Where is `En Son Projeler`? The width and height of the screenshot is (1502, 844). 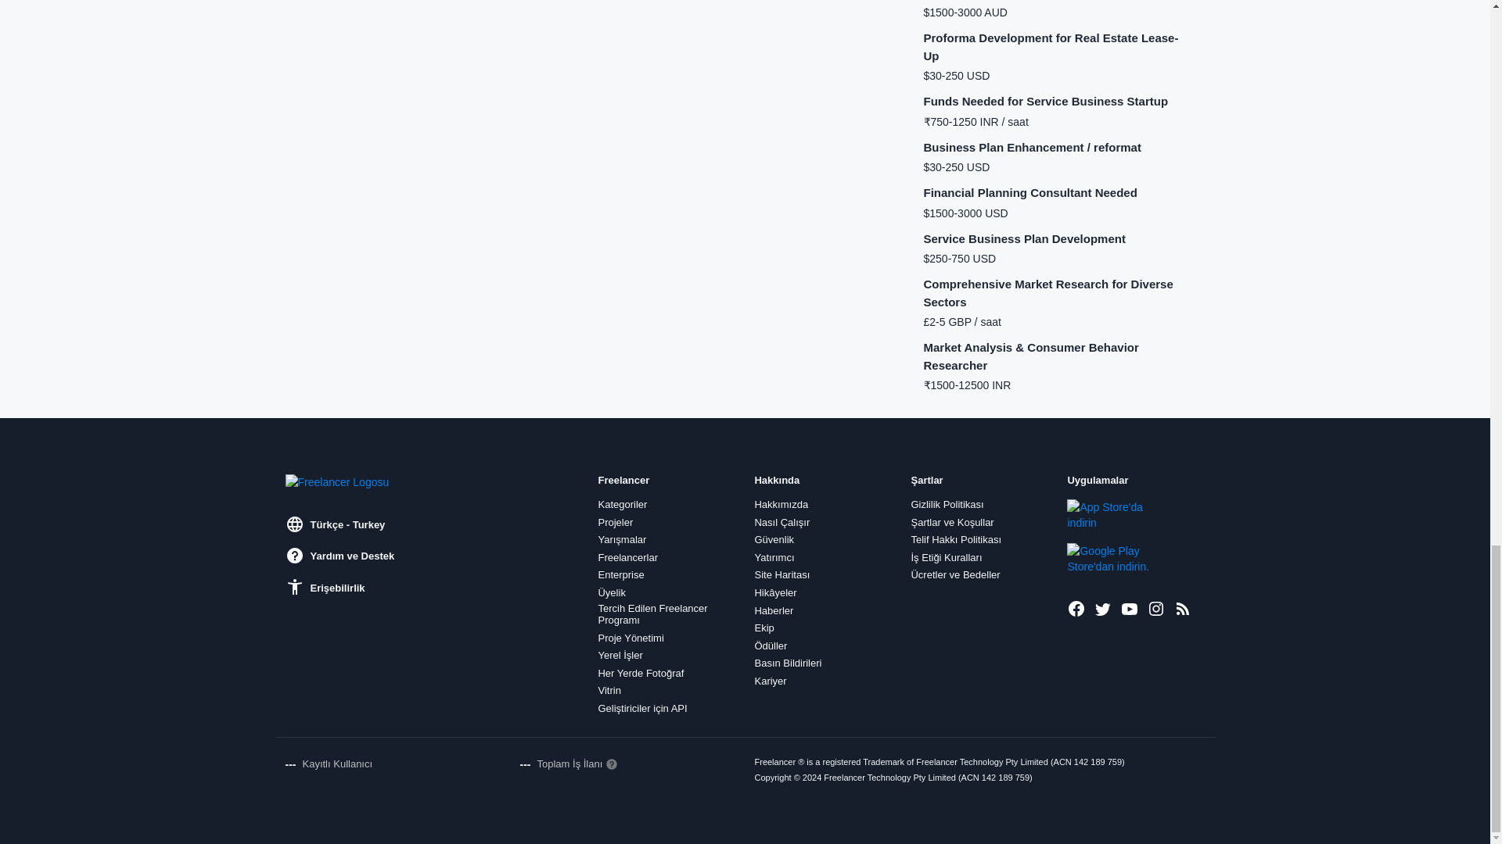 En Son Projeler is located at coordinates (1183, 608).